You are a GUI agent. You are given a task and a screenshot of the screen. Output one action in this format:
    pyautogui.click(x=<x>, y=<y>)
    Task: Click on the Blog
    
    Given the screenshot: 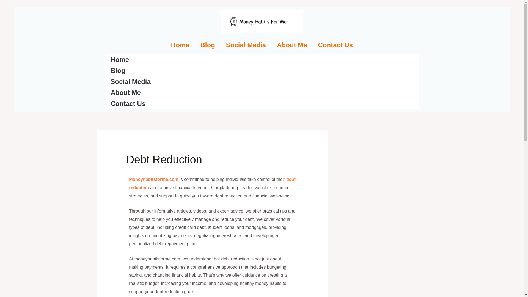 What is the action you would take?
    pyautogui.click(x=207, y=45)
    